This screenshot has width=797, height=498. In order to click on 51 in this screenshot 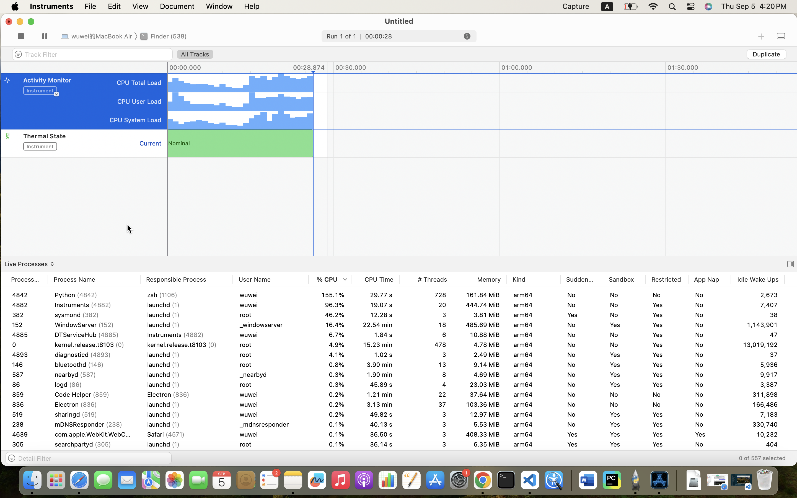, I will do `click(84, 157)`.